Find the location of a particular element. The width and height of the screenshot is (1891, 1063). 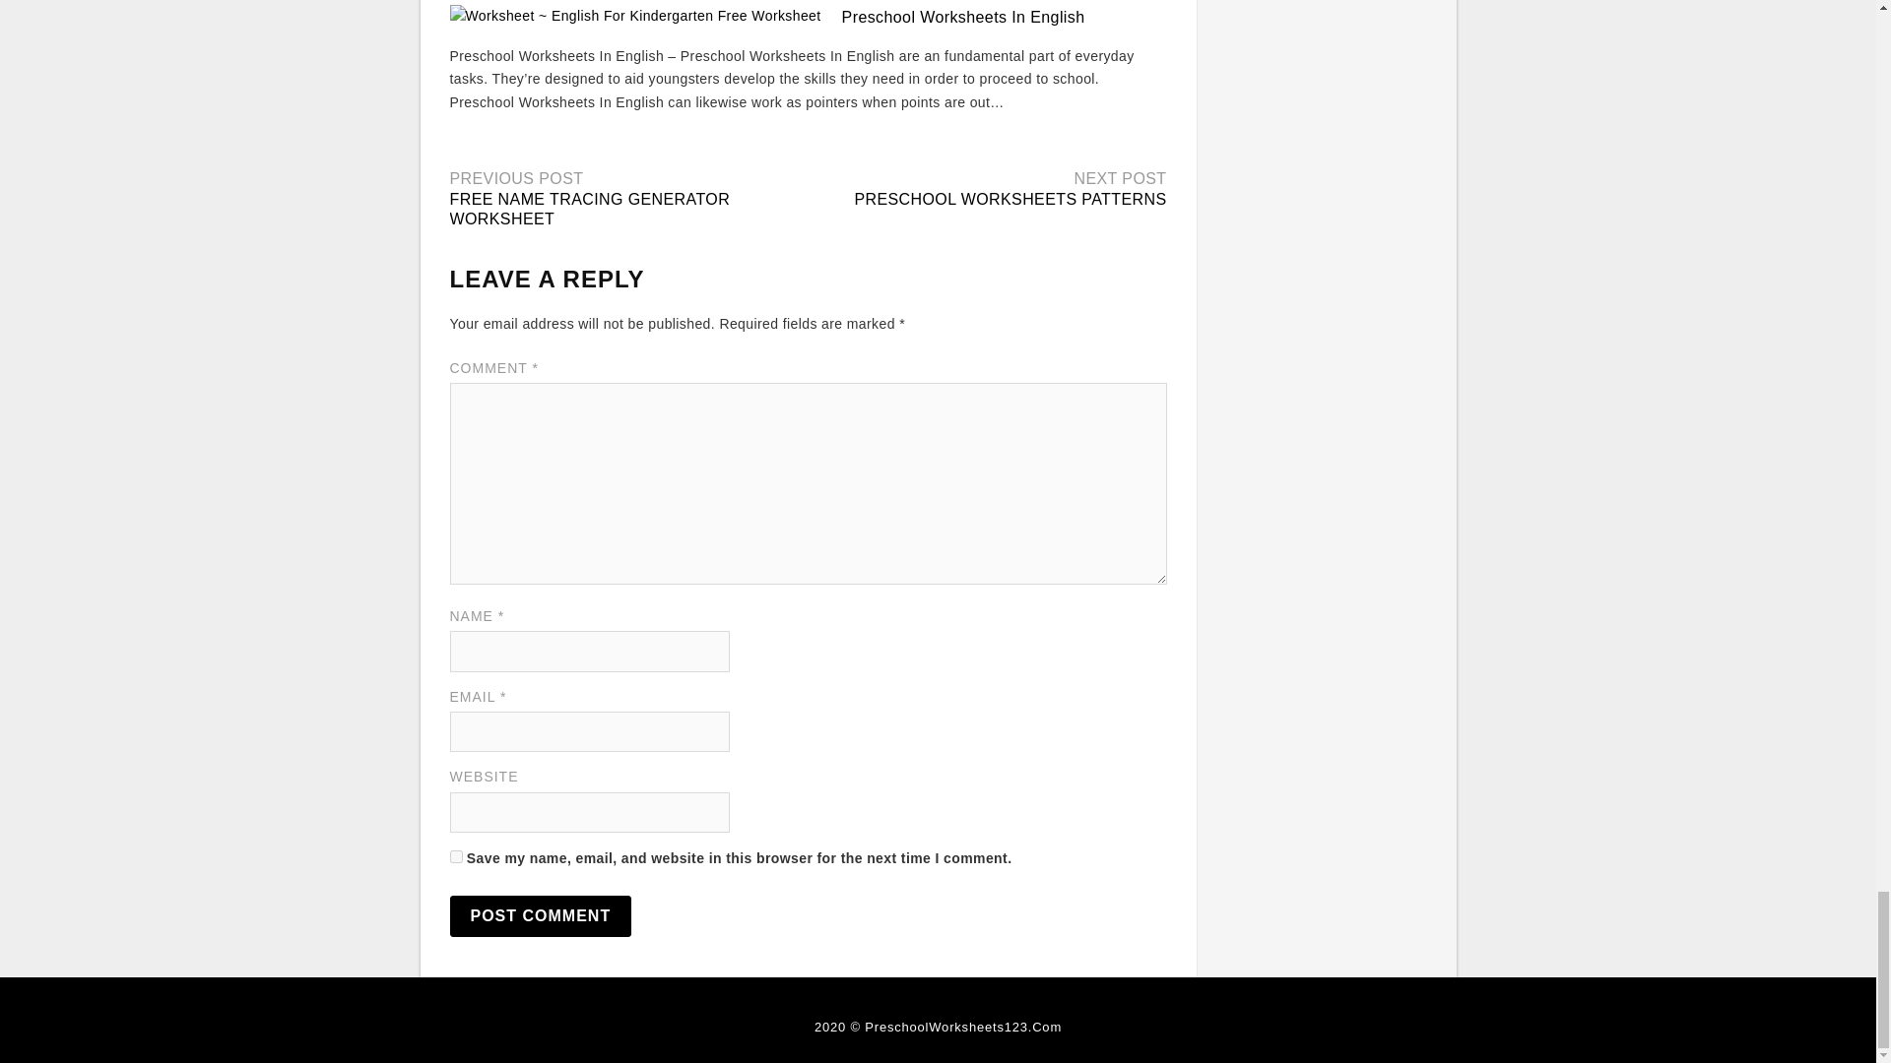

FREE NAME TRACING GENERATOR WORKSHEET is located at coordinates (589, 210).